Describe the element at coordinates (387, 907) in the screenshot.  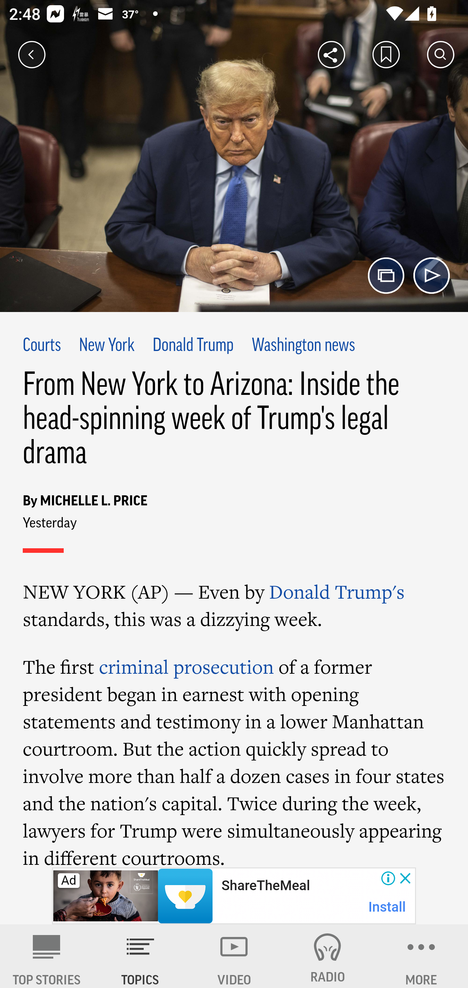
I see `Install` at that location.